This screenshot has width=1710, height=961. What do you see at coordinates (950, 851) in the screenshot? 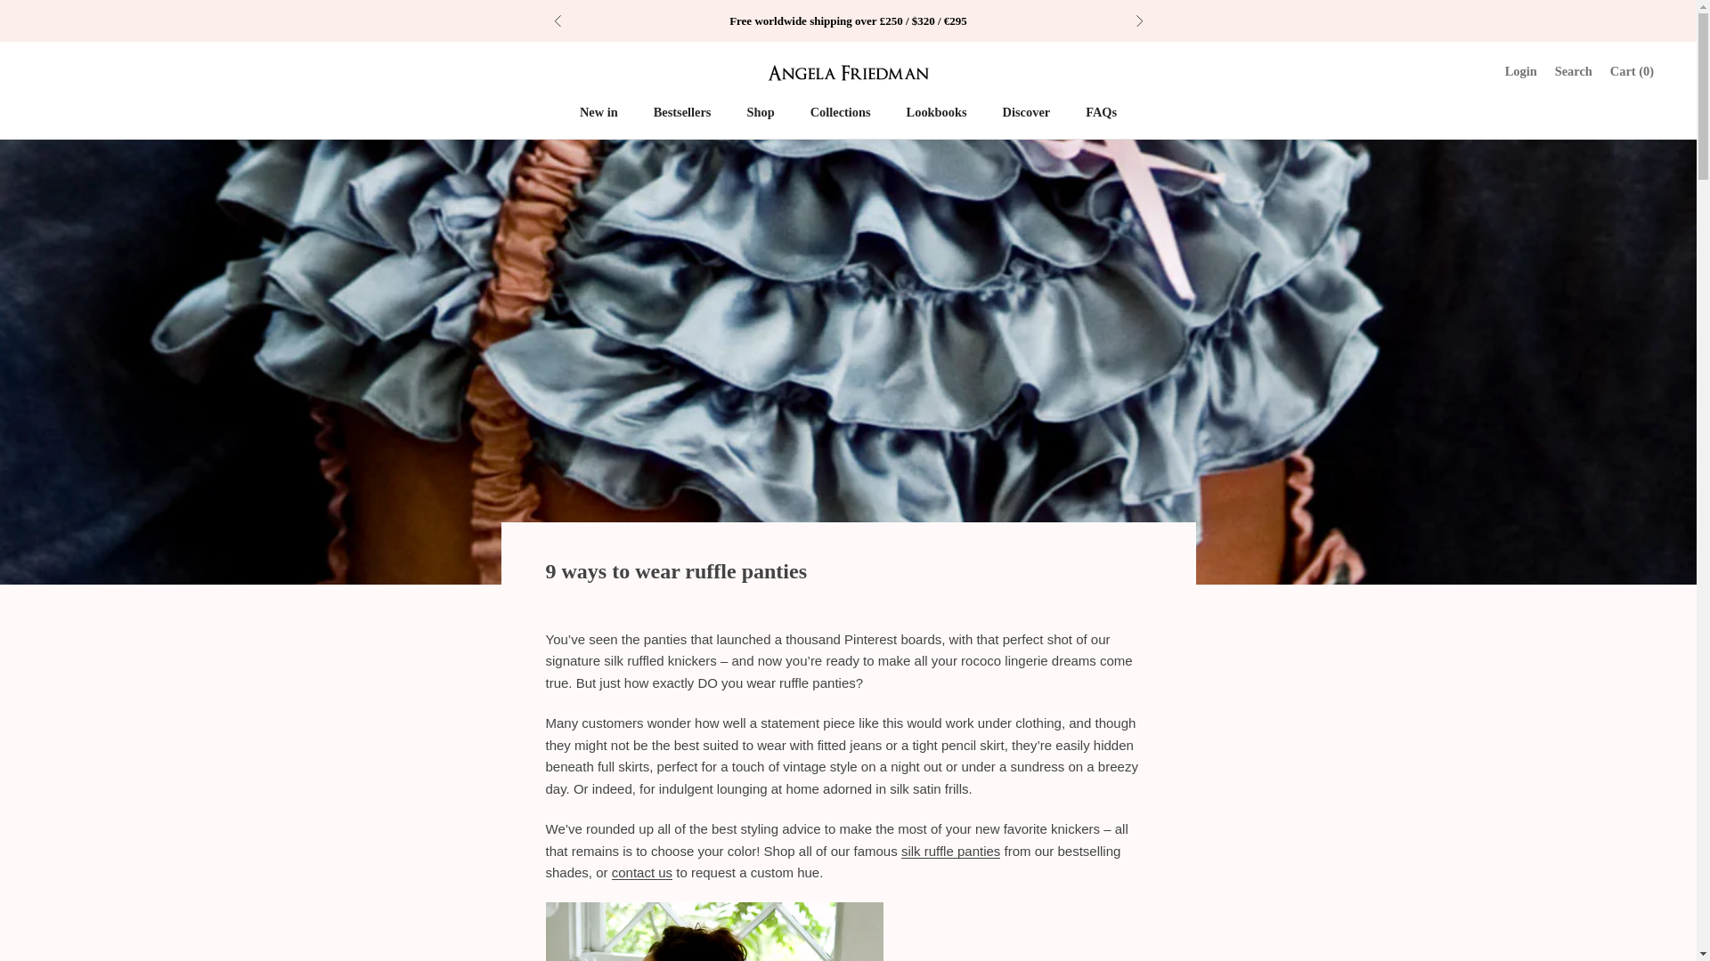
I see `Silk ruffle panties` at bounding box center [950, 851].